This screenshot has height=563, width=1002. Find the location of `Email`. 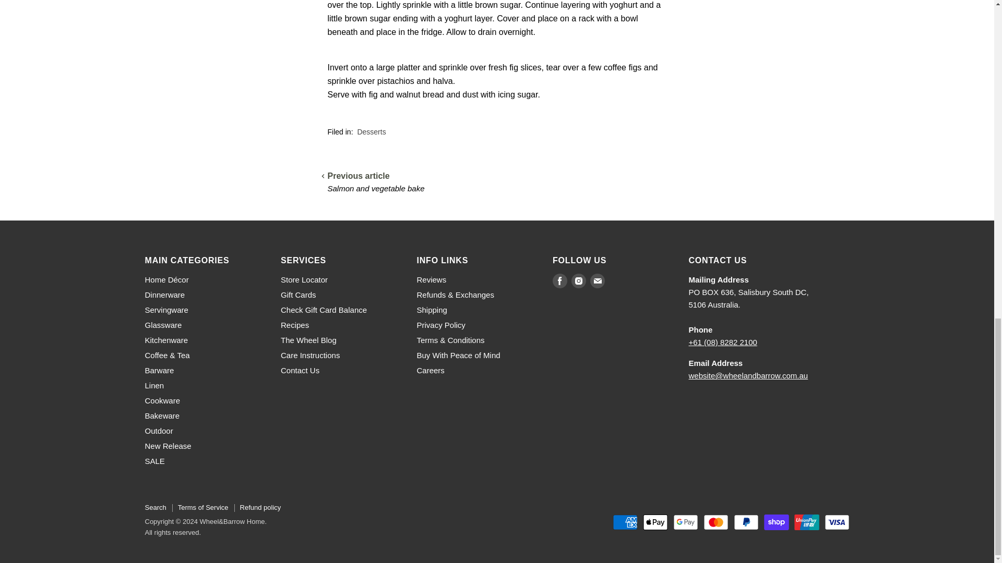

Email is located at coordinates (597, 280).